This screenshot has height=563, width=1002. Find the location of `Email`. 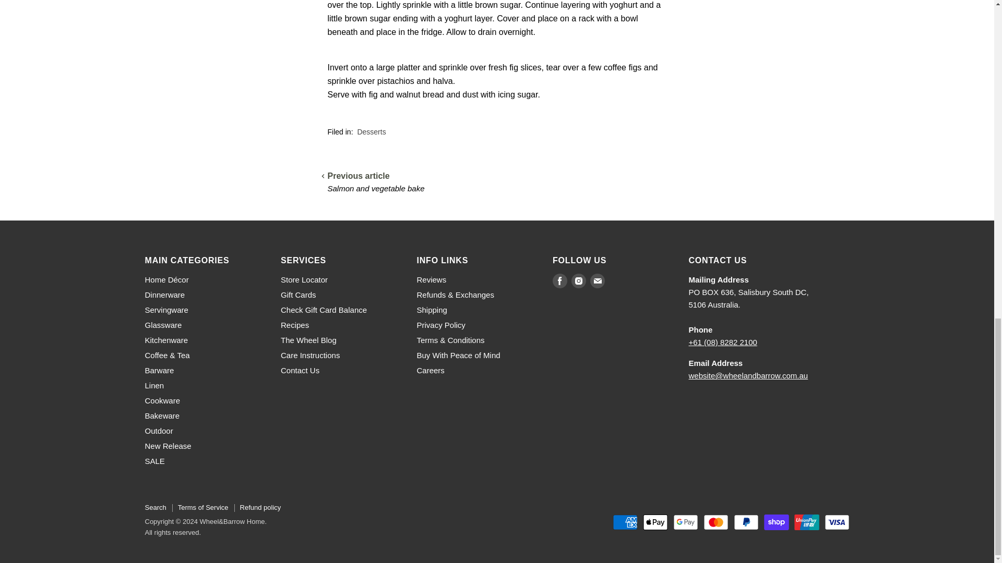

Email is located at coordinates (597, 280).